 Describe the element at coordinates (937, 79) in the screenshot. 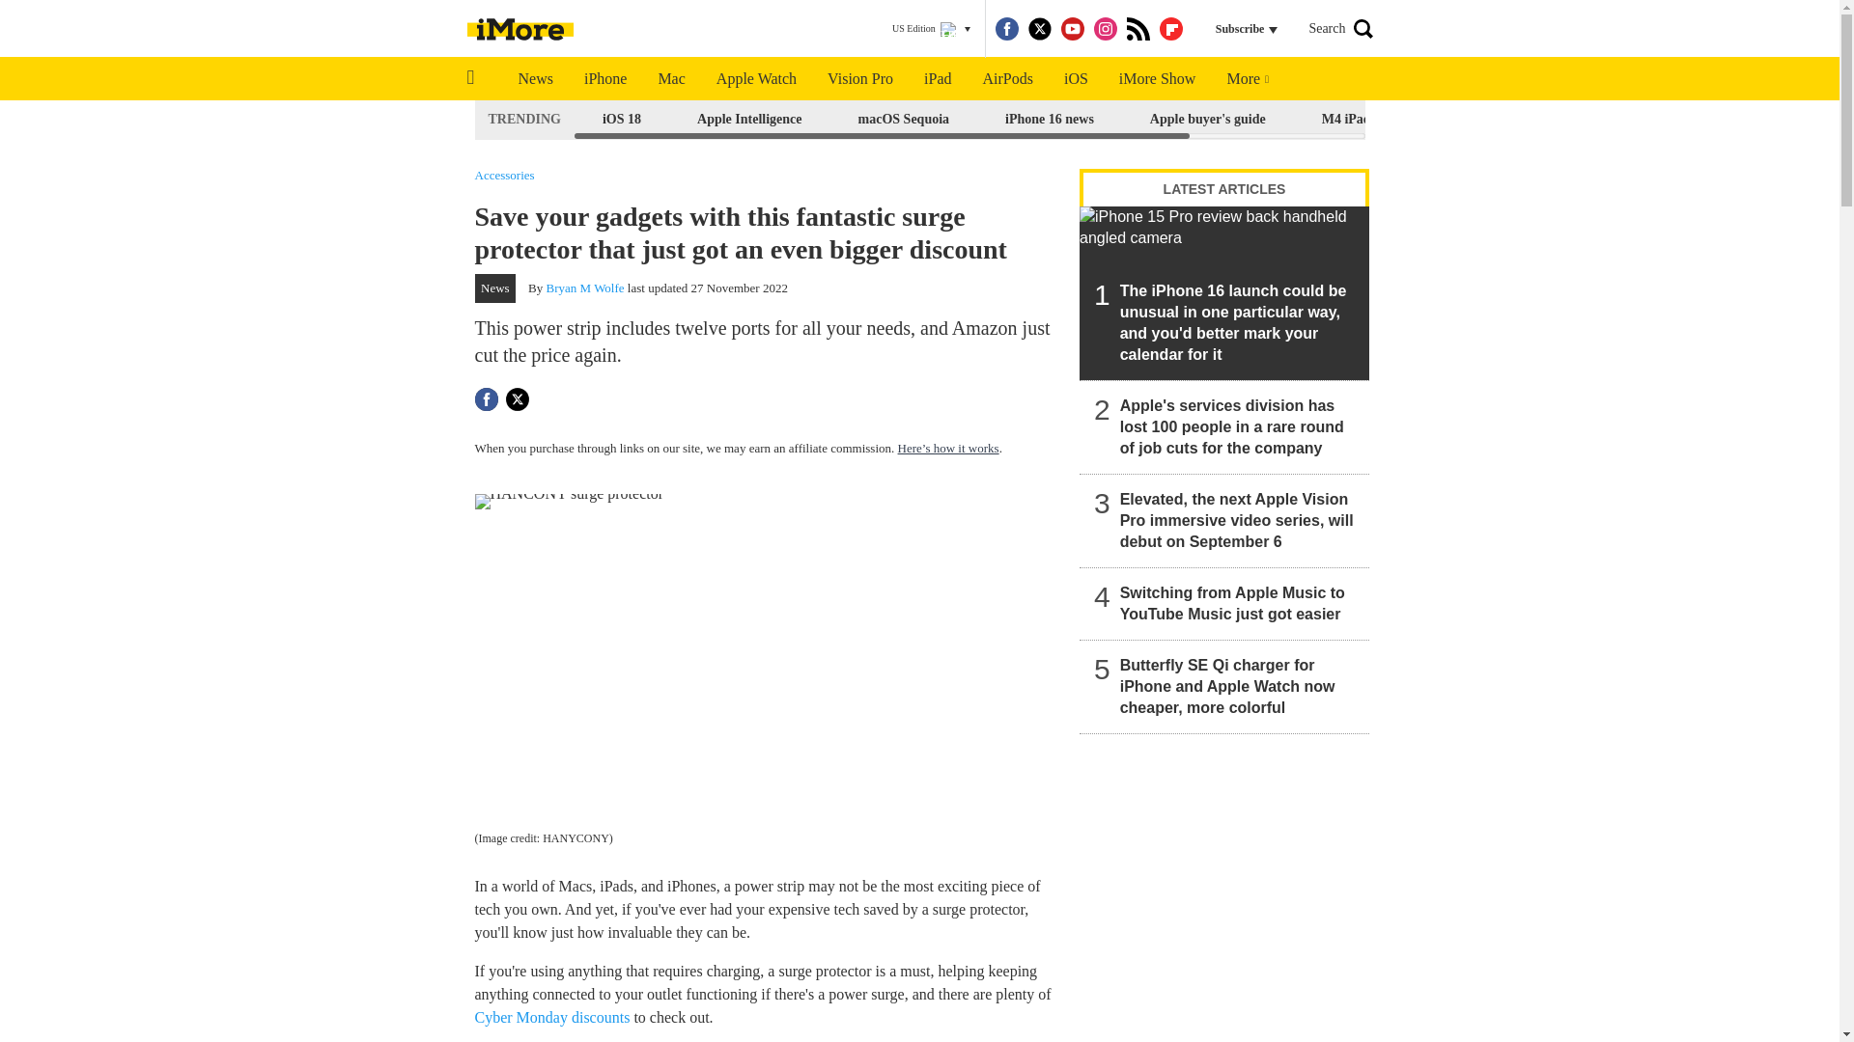

I see `iPad` at that location.